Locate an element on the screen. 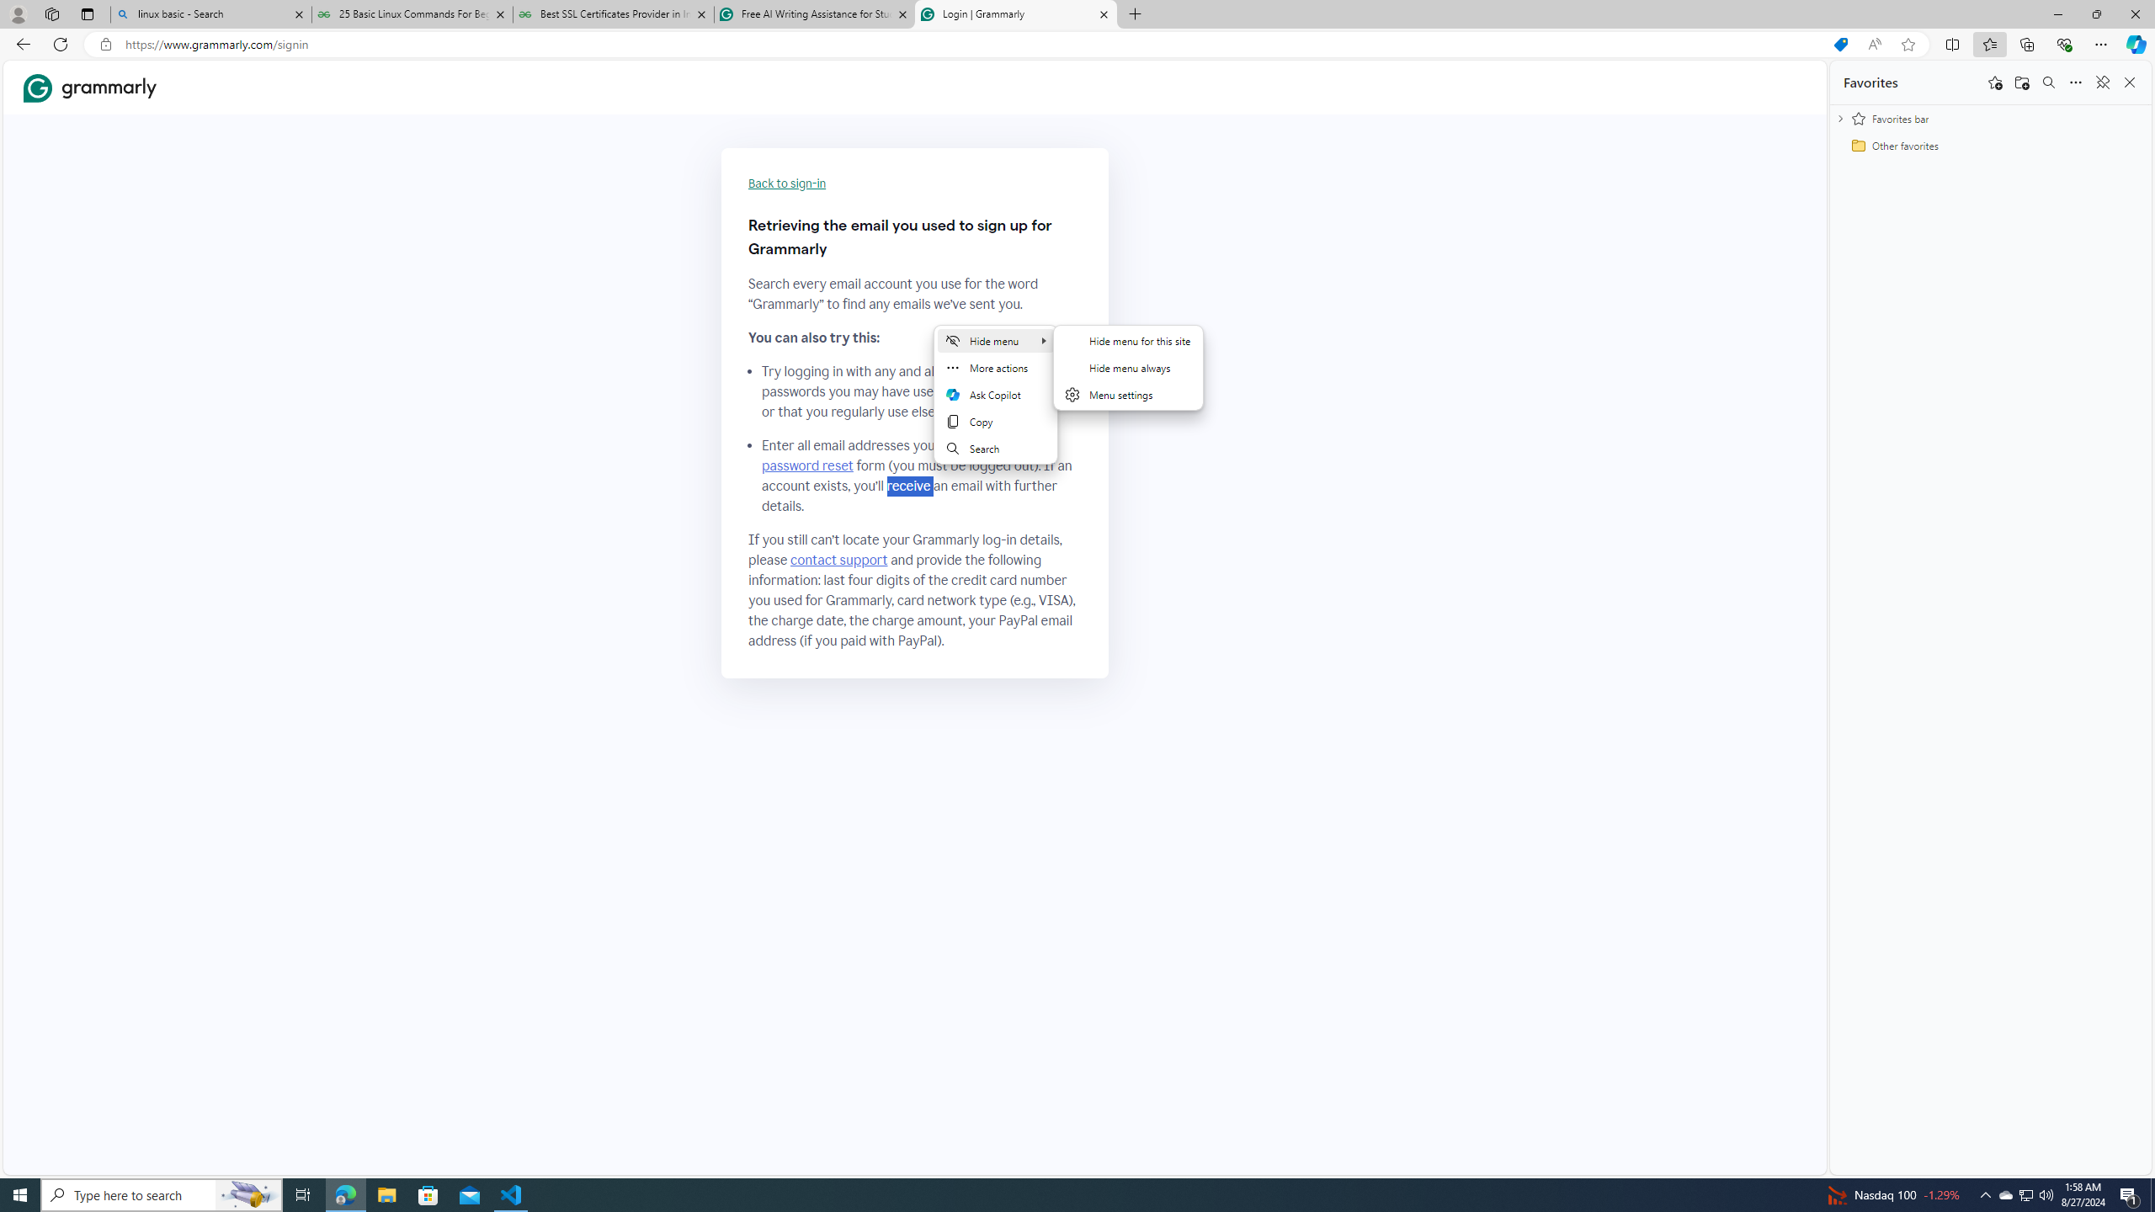  Add folder is located at coordinates (2022, 82).